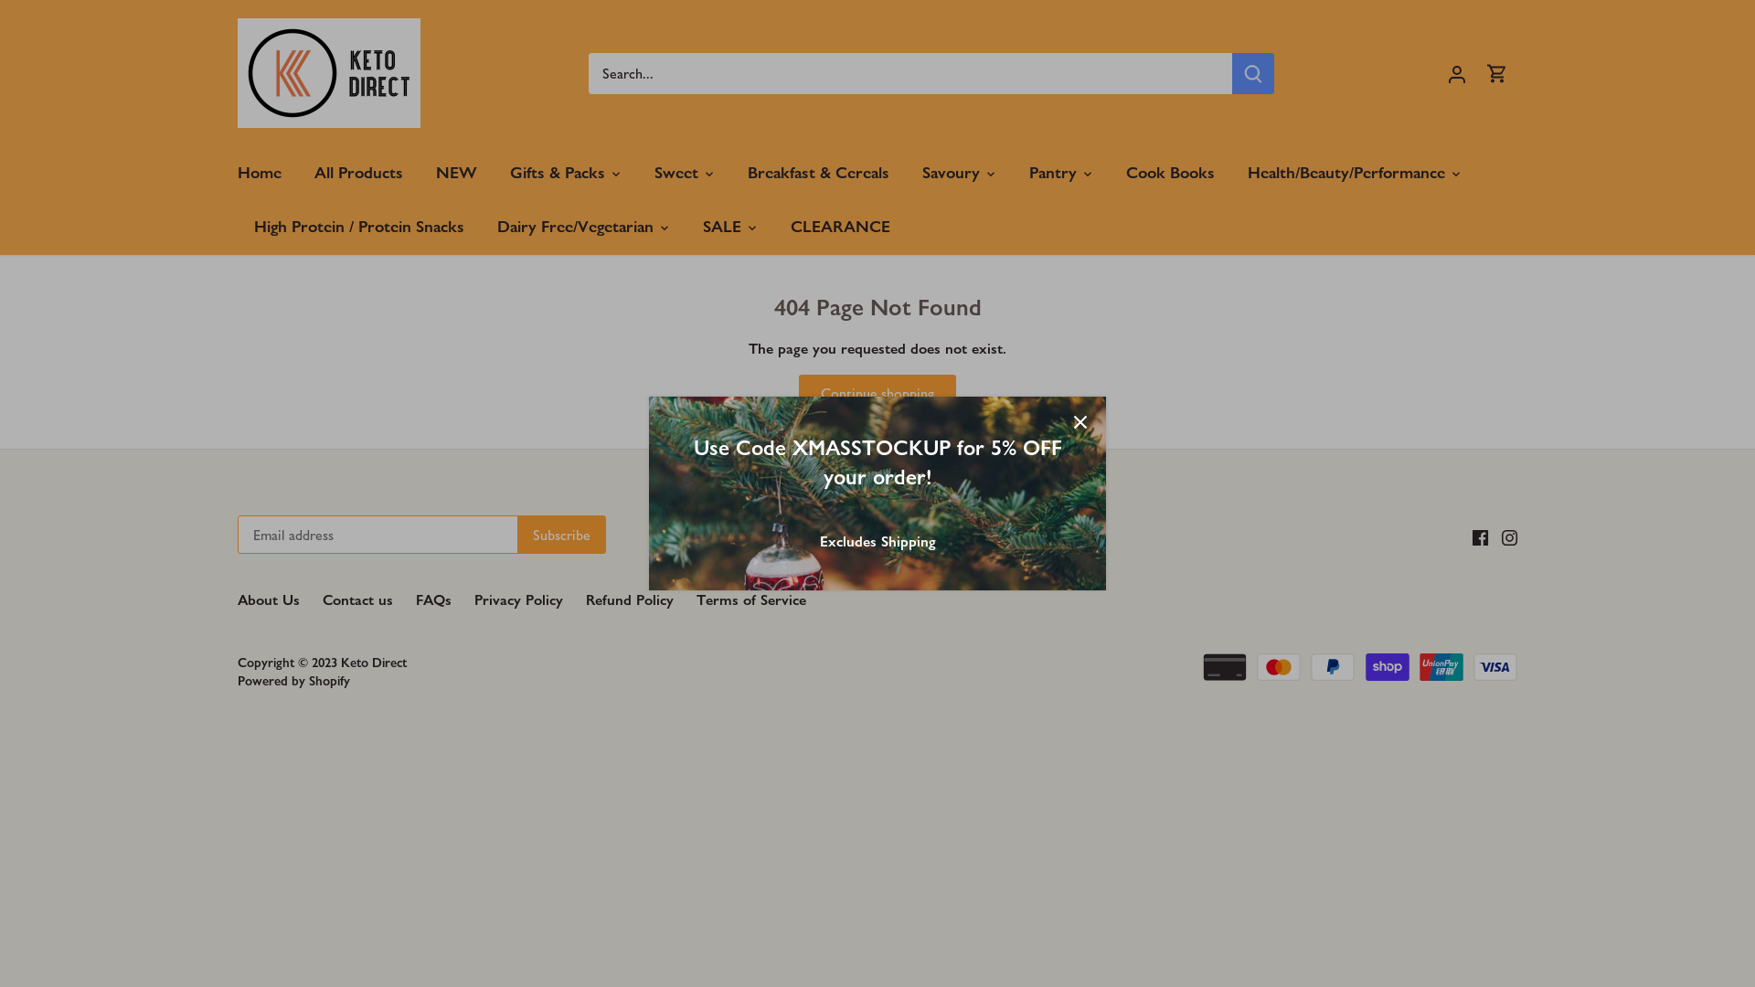  What do you see at coordinates (358, 174) in the screenshot?
I see `All Products` at bounding box center [358, 174].